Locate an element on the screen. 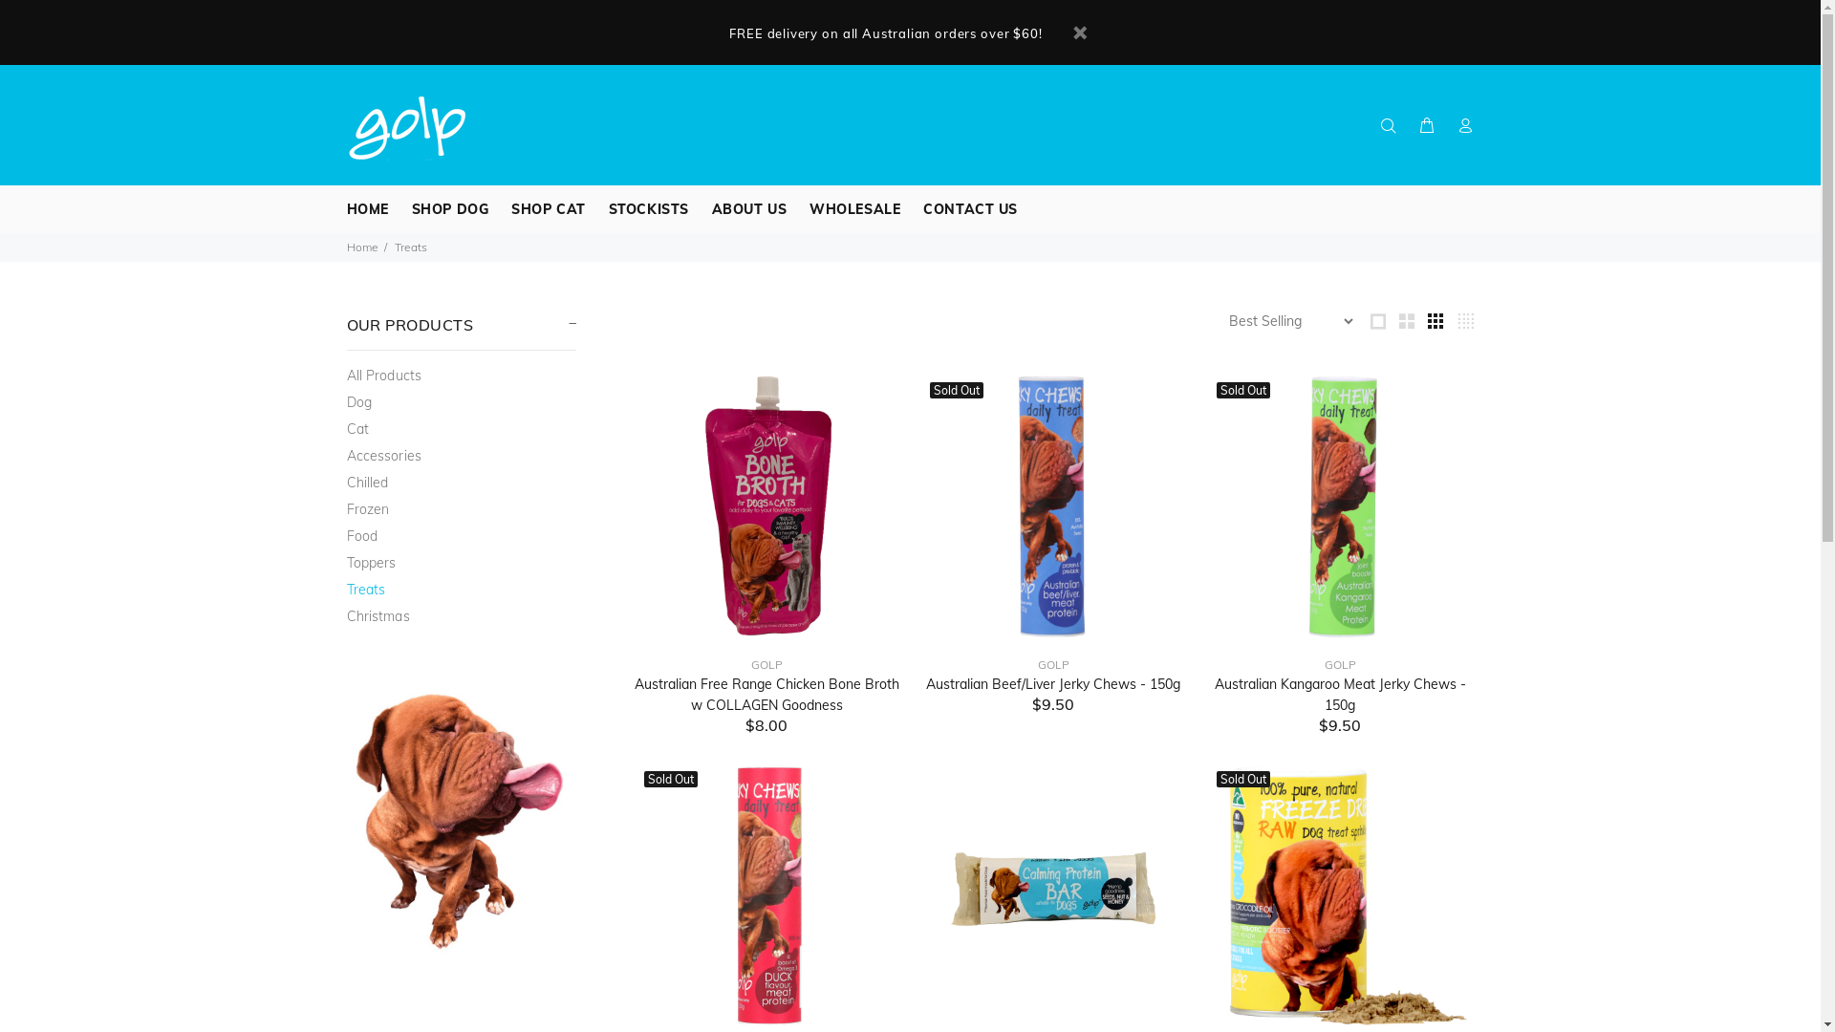 The image size is (1835, 1032). GOLP is located at coordinates (766, 665).